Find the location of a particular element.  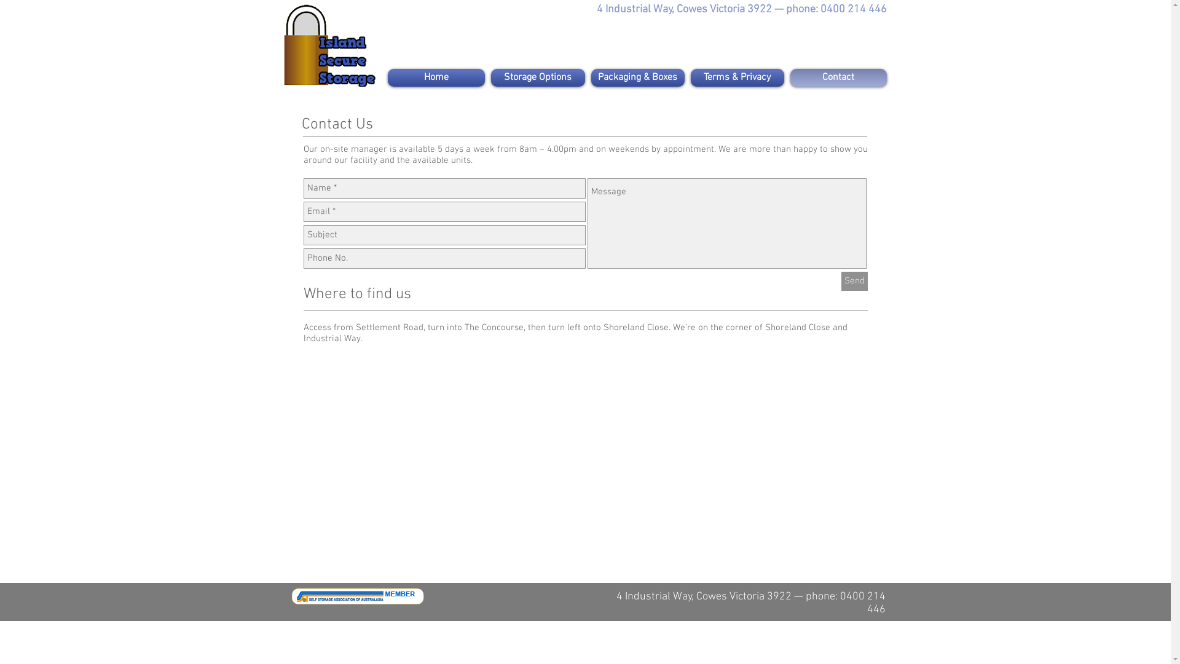

Home is located at coordinates (438, 77).